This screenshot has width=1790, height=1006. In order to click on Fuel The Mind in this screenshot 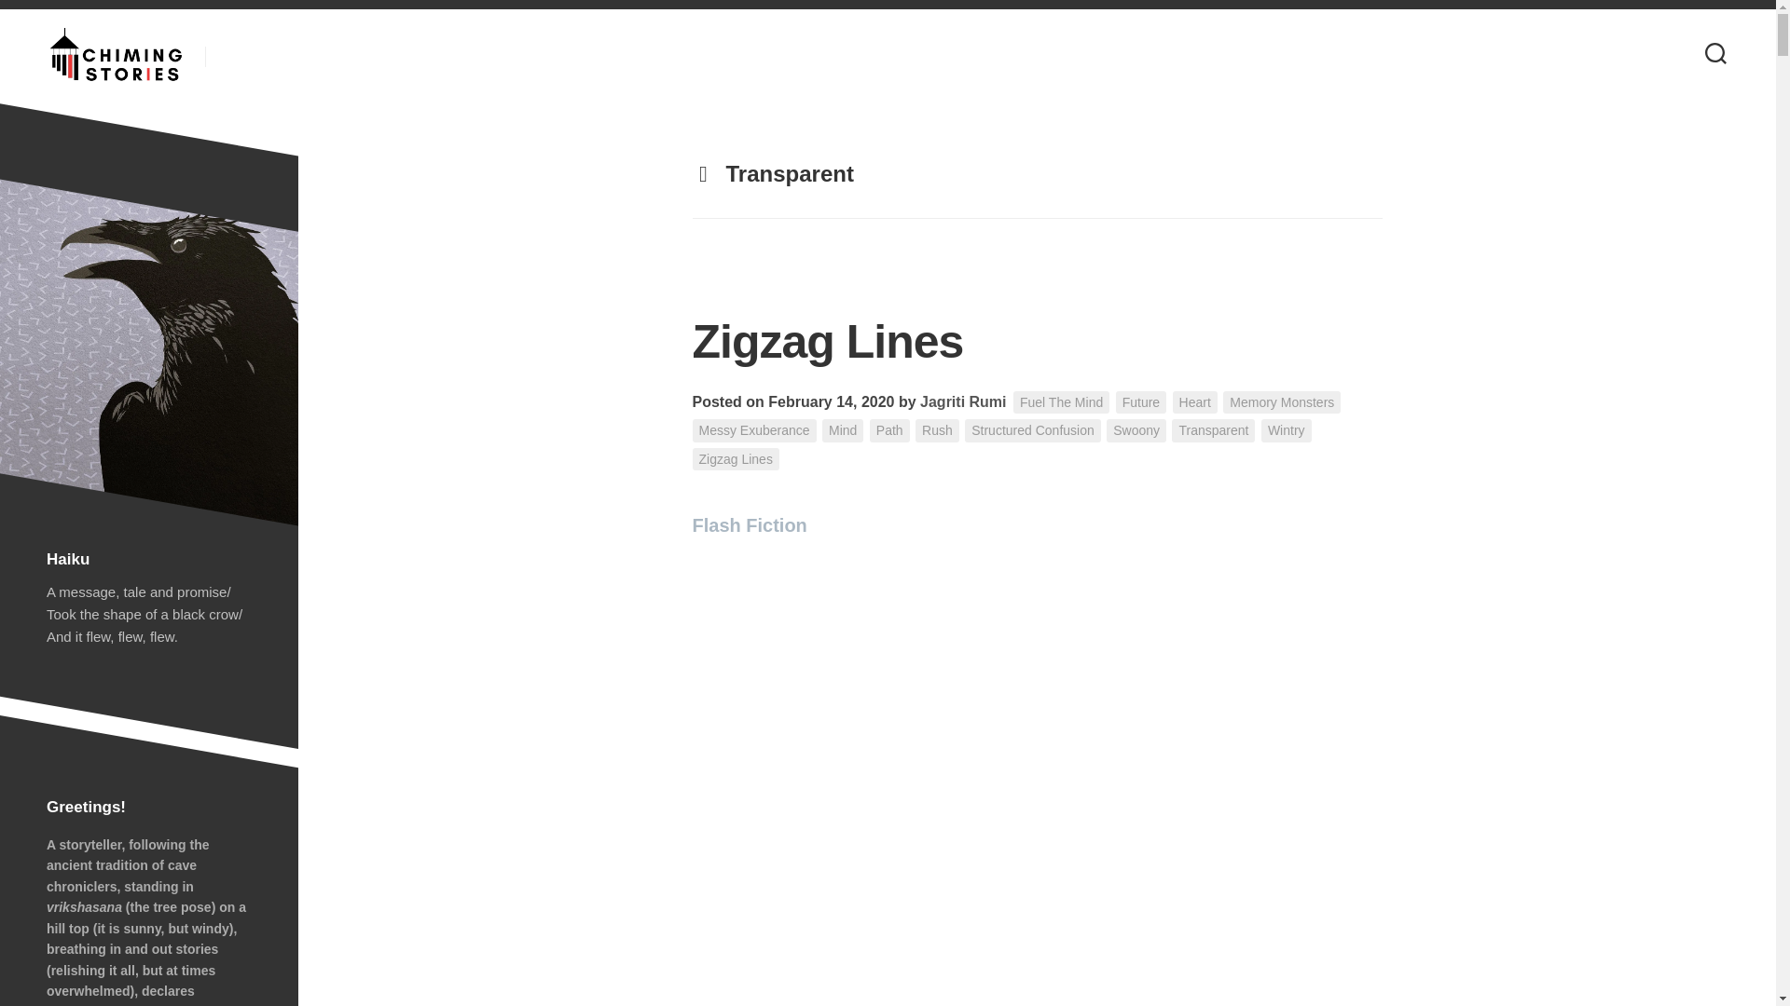, I will do `click(1061, 402)`.